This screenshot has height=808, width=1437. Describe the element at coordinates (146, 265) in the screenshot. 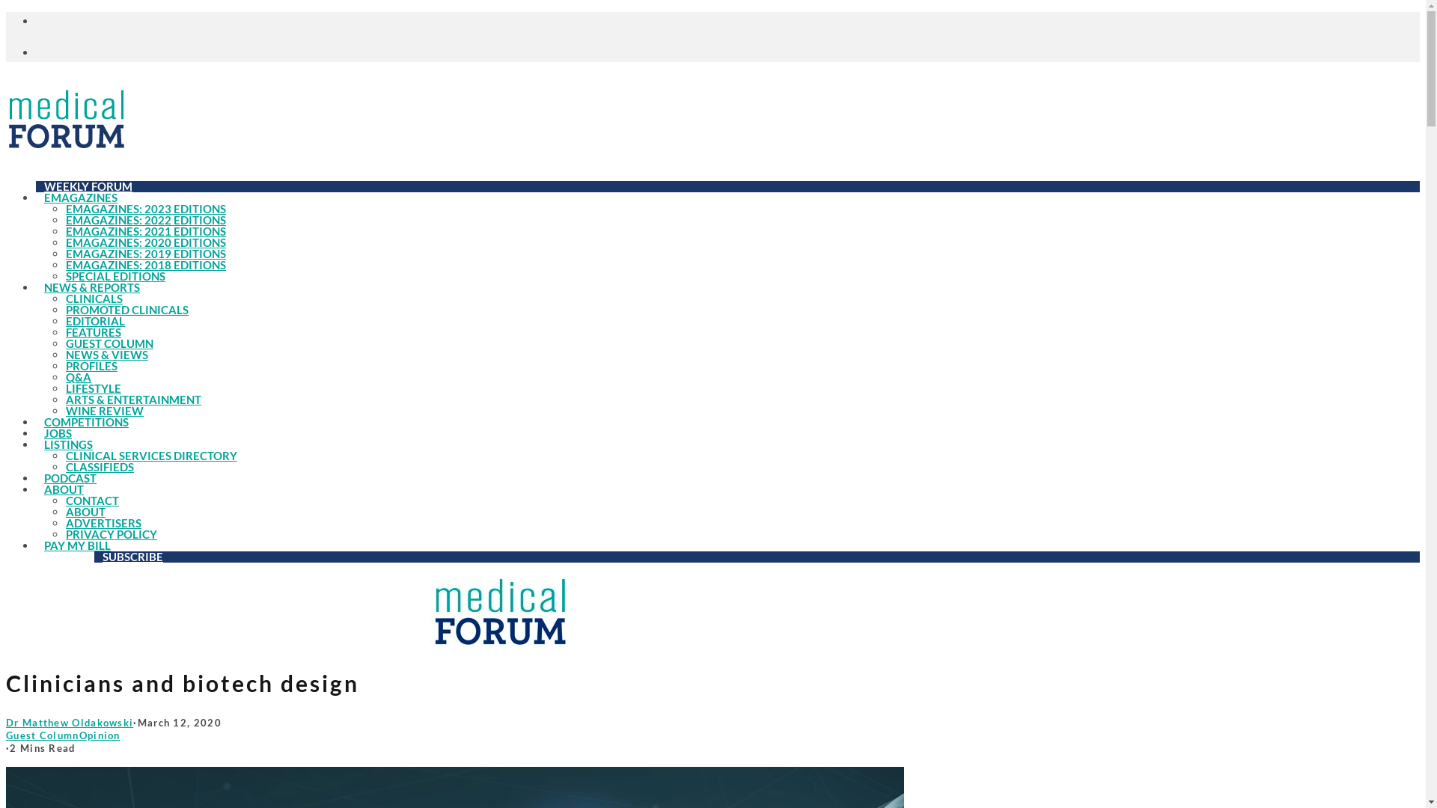

I see `EMAGAZINES: 2018 EDITIONS` at that location.